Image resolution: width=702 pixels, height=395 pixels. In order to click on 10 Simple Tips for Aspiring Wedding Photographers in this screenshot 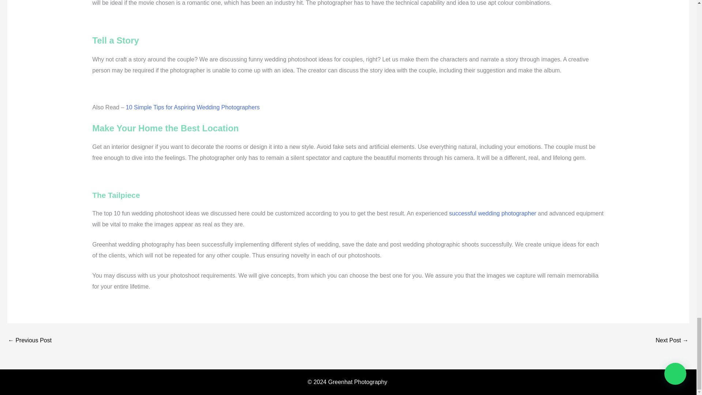, I will do `click(192, 108)`.